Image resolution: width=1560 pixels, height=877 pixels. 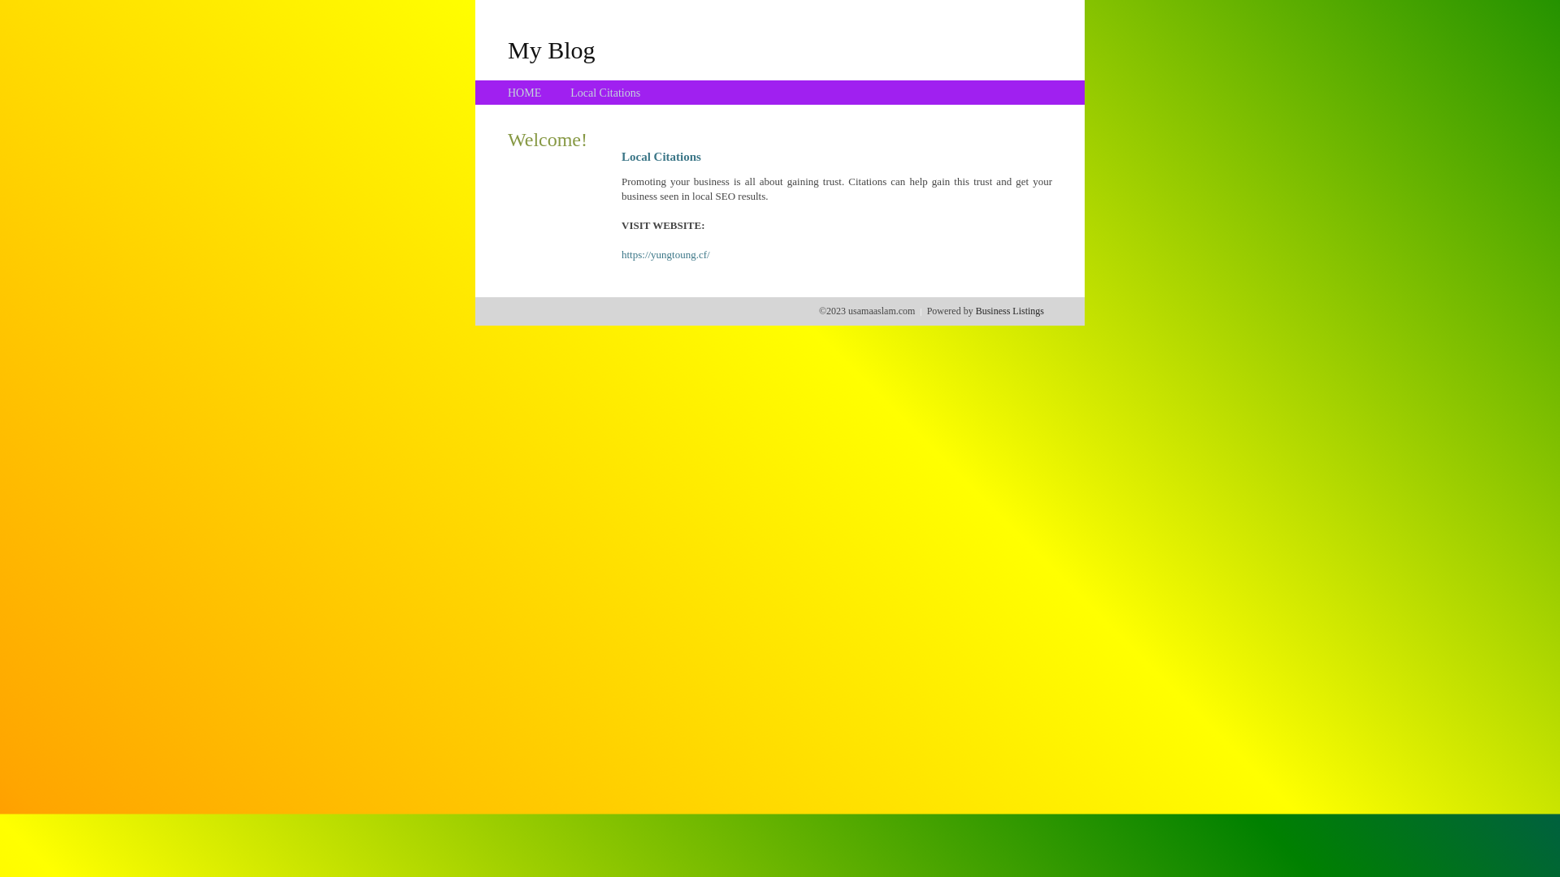 What do you see at coordinates (525, 93) in the screenshot?
I see `HOME` at bounding box center [525, 93].